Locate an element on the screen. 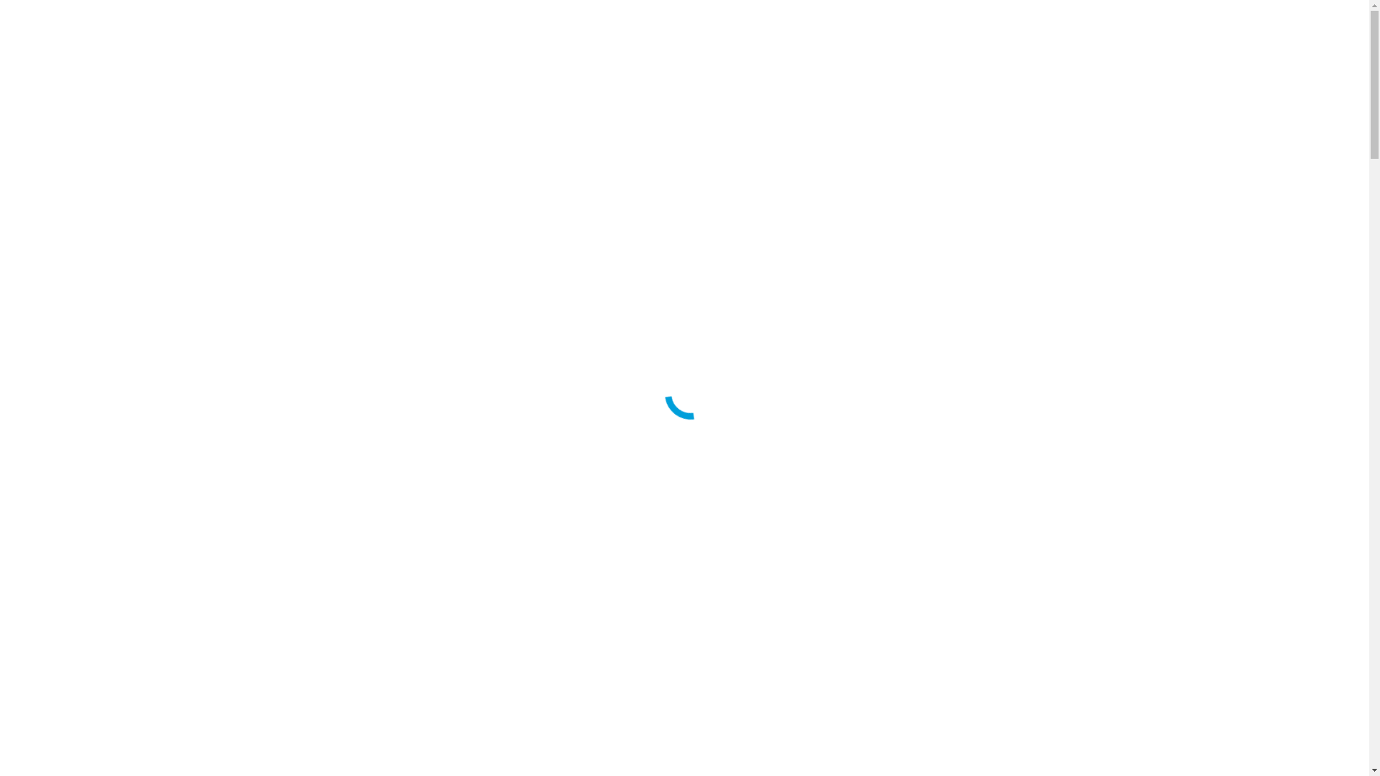  Client feedback tools is located at coordinates (141, 680).